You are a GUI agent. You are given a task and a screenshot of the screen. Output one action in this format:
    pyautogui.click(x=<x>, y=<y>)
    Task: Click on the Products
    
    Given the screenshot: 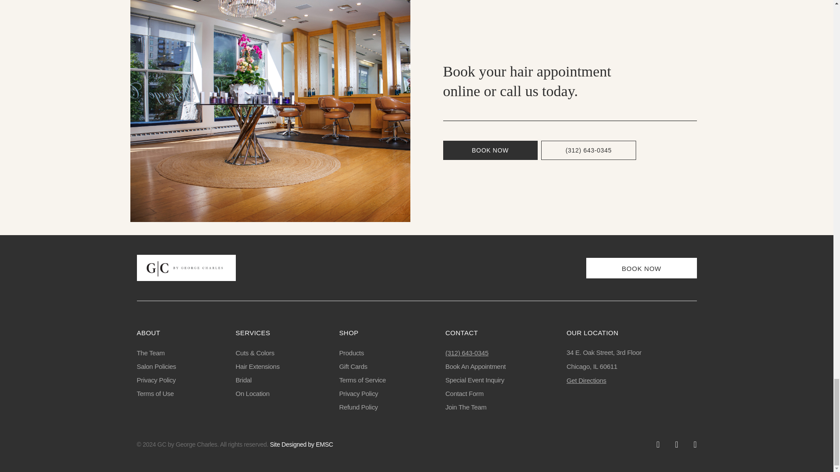 What is the action you would take?
    pyautogui.click(x=351, y=353)
    